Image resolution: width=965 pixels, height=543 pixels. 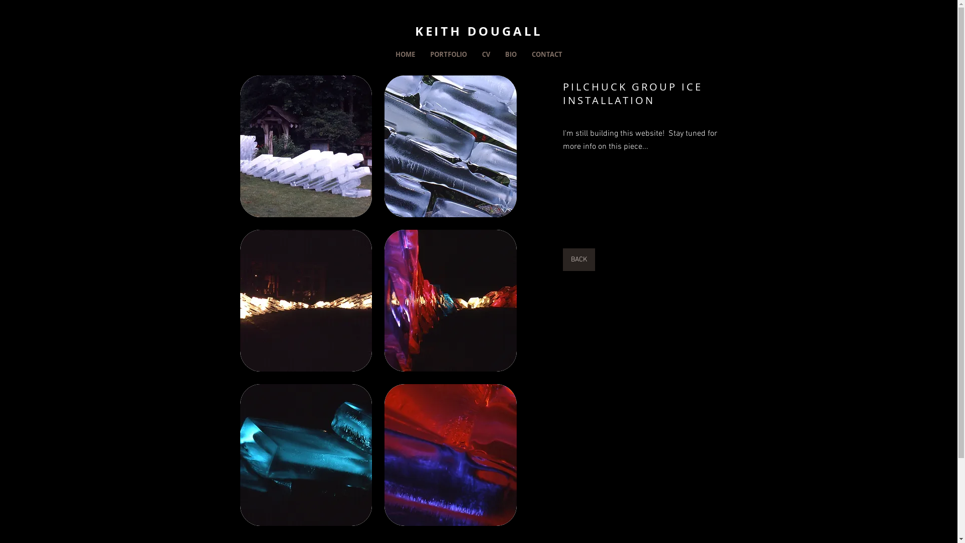 I want to click on PORTFOLIO, so click(x=448, y=54).